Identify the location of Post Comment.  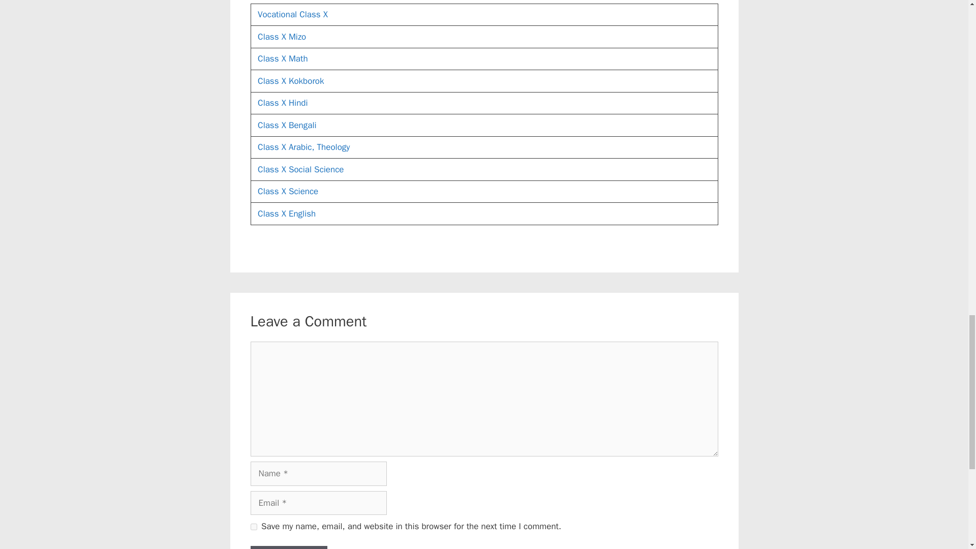
(288, 547).